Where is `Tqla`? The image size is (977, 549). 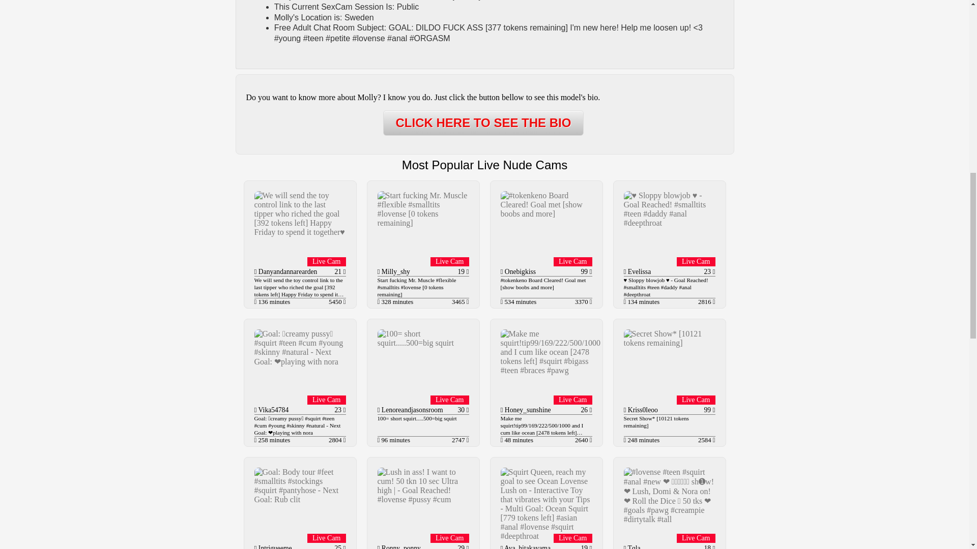
Tqla is located at coordinates (633, 547).